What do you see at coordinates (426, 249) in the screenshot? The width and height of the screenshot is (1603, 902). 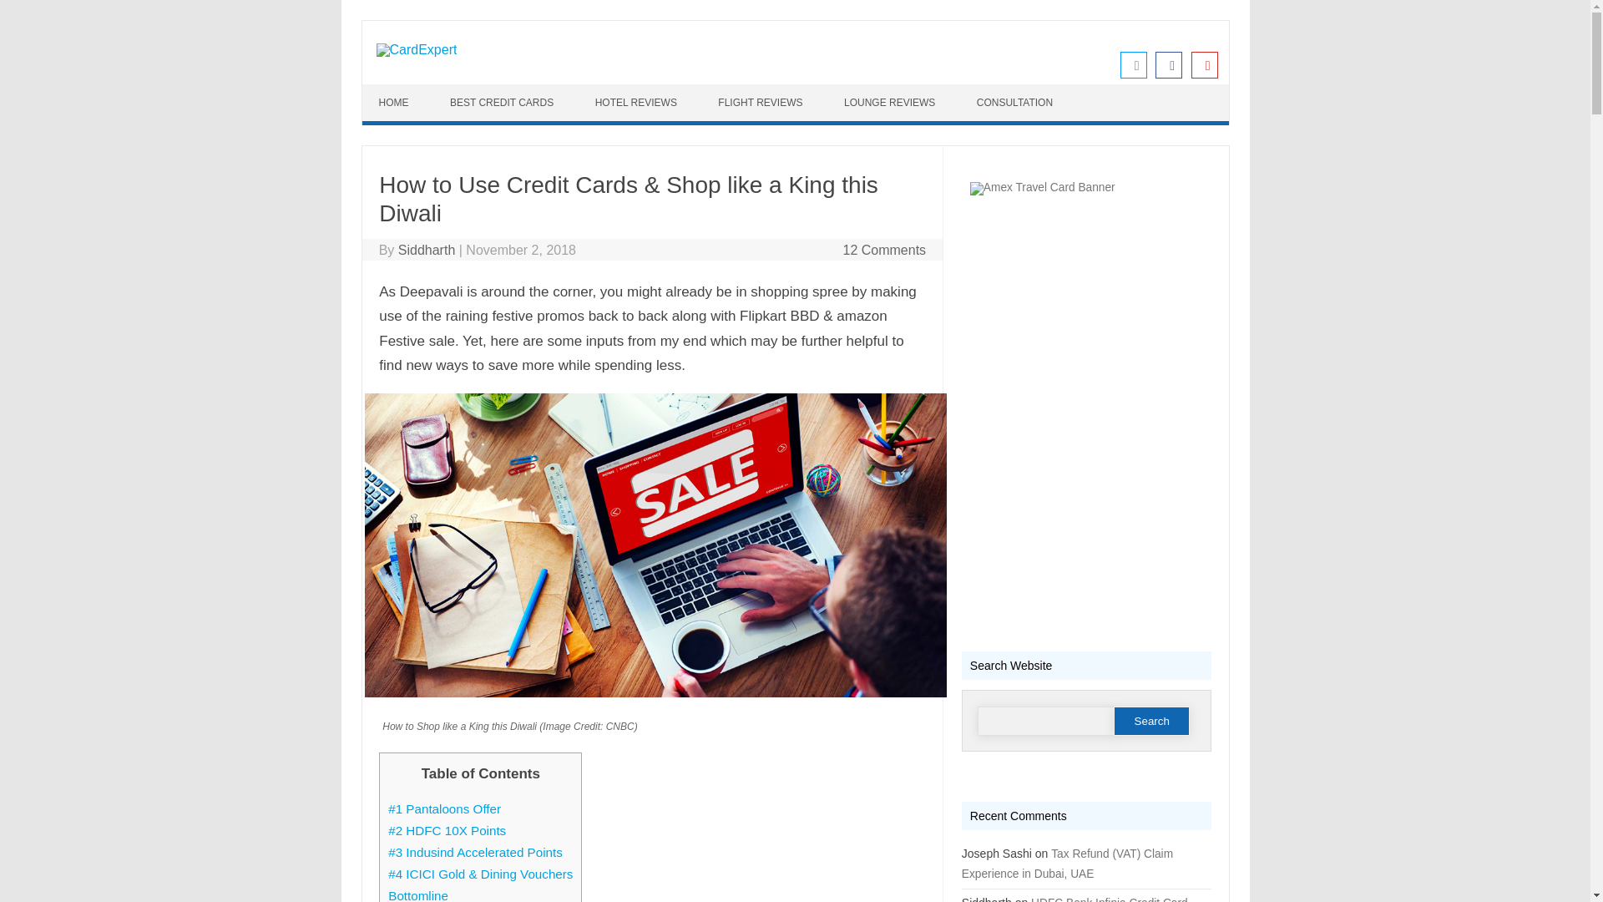 I see `Posts by Siddharth` at bounding box center [426, 249].